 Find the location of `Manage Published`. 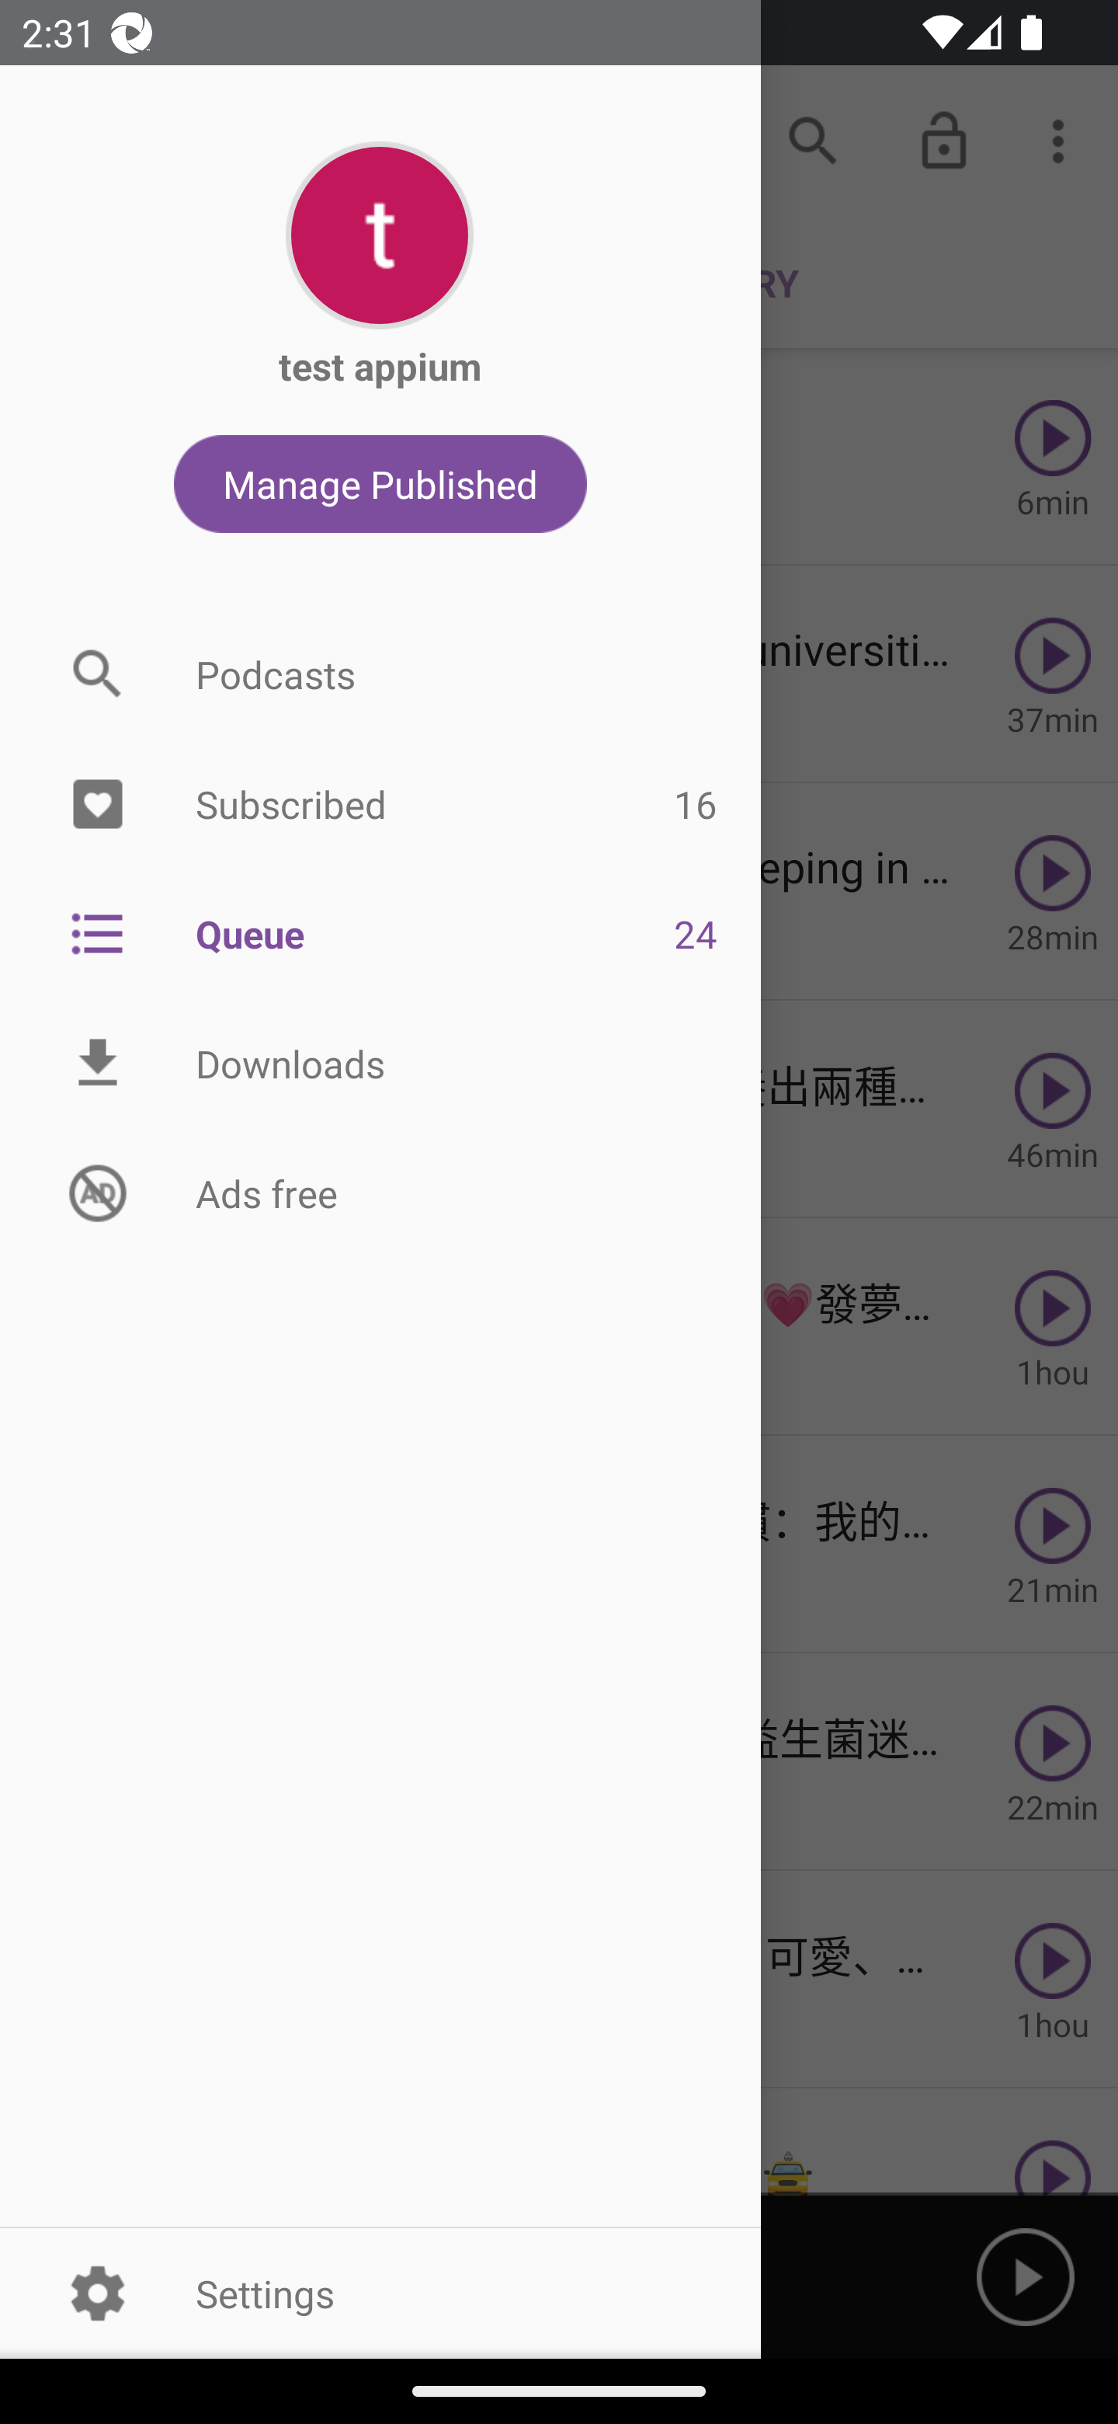

Manage Published is located at coordinates (380, 483).